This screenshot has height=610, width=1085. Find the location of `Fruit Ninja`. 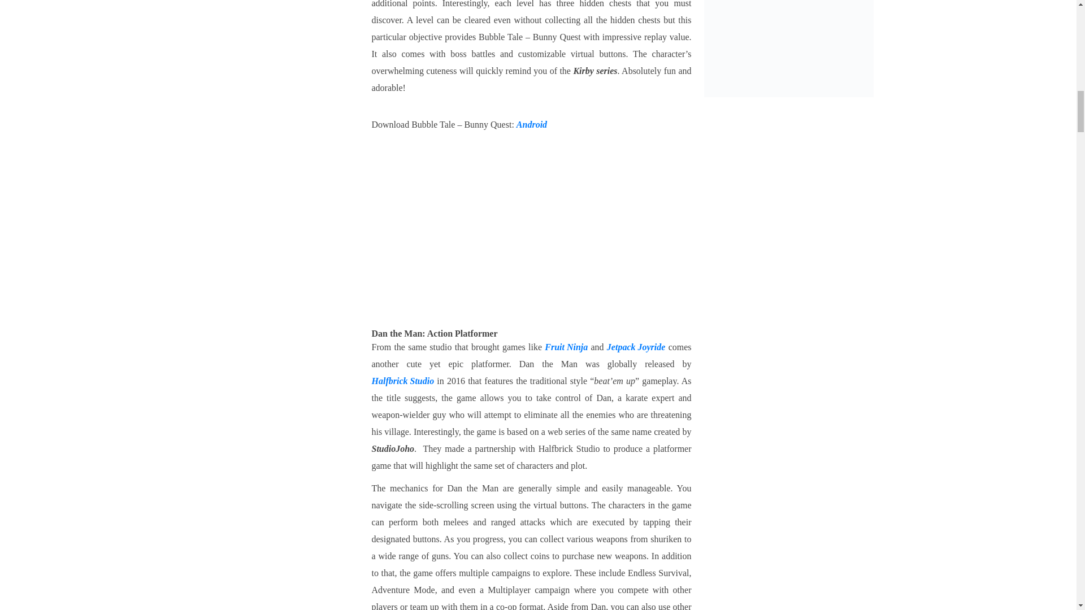

Fruit Ninja is located at coordinates (566, 347).